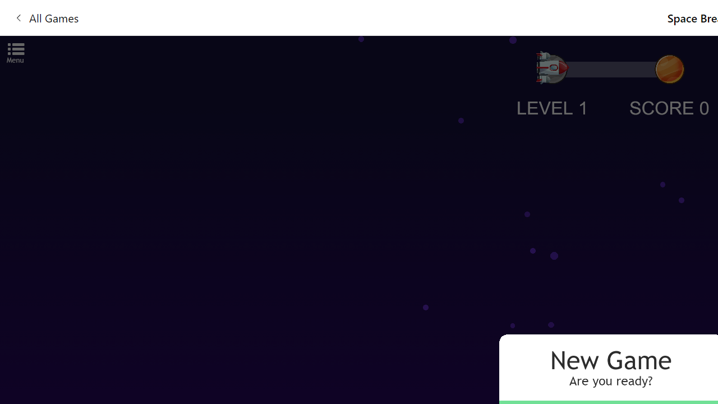 This screenshot has width=718, height=404. What do you see at coordinates (248, 17) in the screenshot?
I see `All Games` at bounding box center [248, 17].